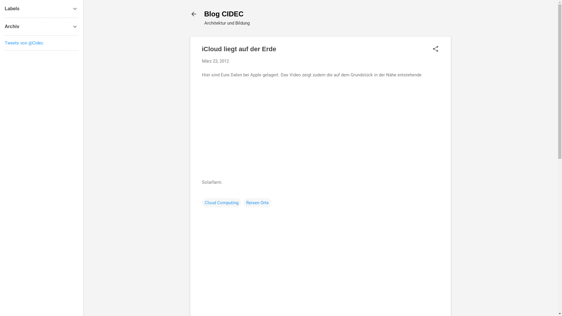  I want to click on Tweets von @Cidec, so click(24, 43).